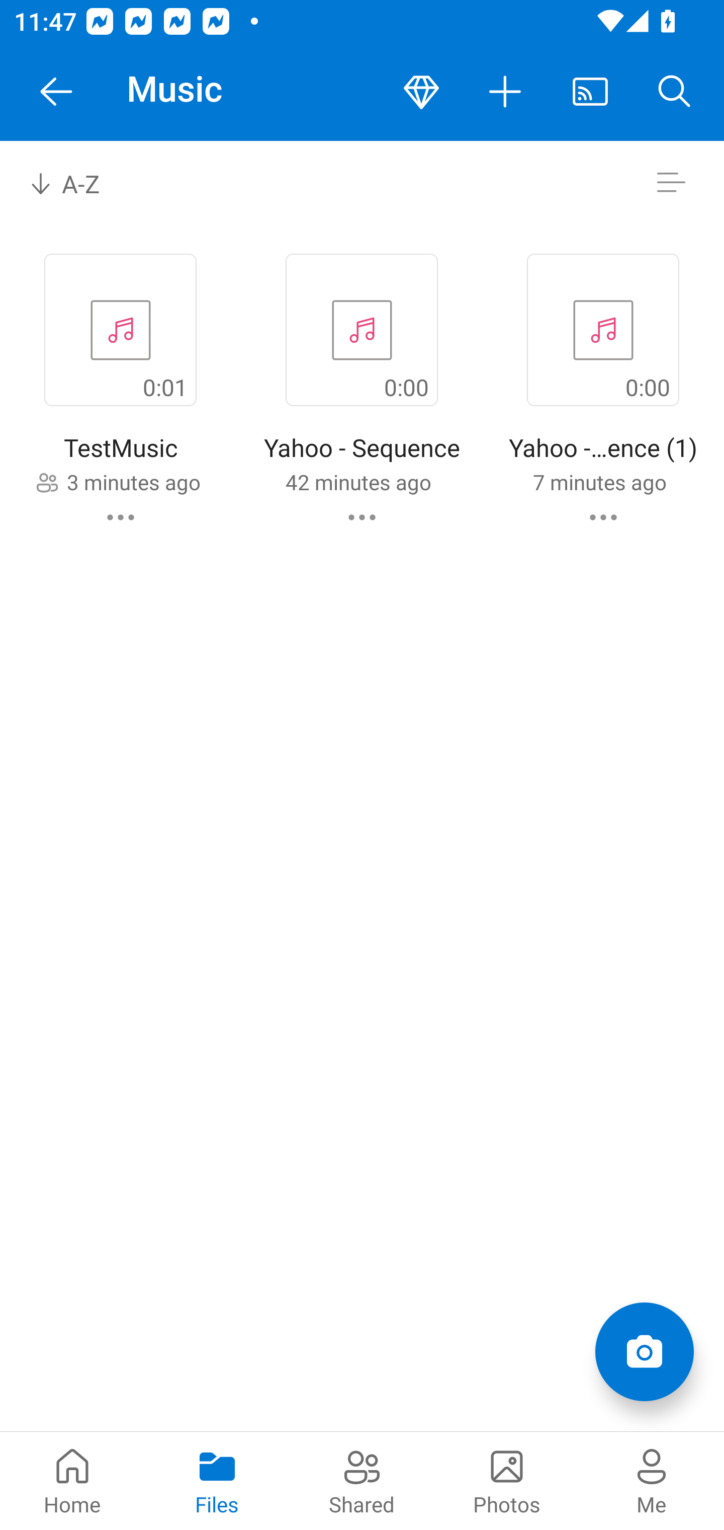 This screenshot has height=1530, width=724. What do you see at coordinates (72, 1481) in the screenshot?
I see `Home pivot Home` at bounding box center [72, 1481].